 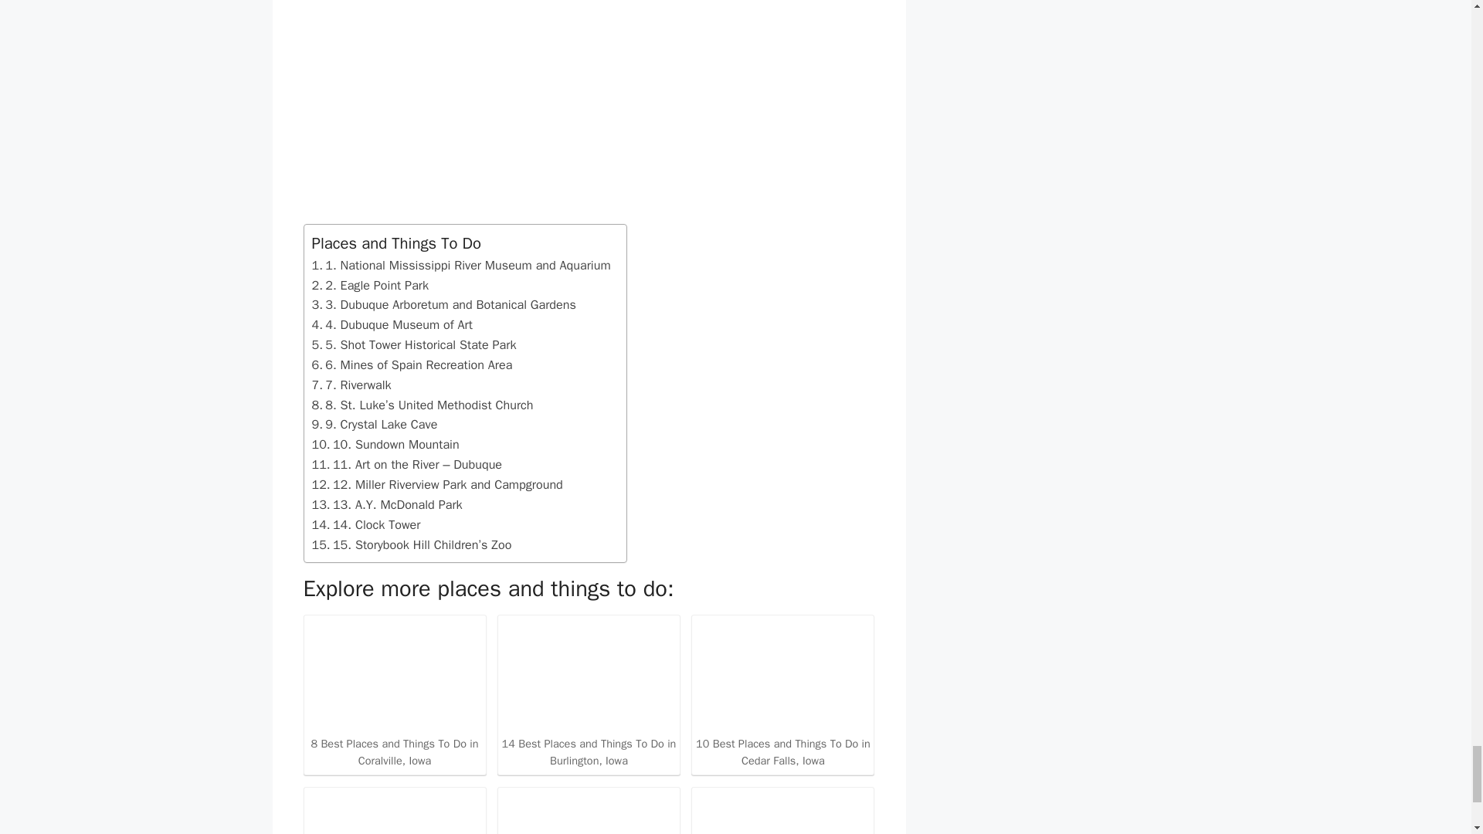 What do you see at coordinates (394, 693) in the screenshot?
I see `8 Best Places and Things To Do in Coralville, Iowa` at bounding box center [394, 693].